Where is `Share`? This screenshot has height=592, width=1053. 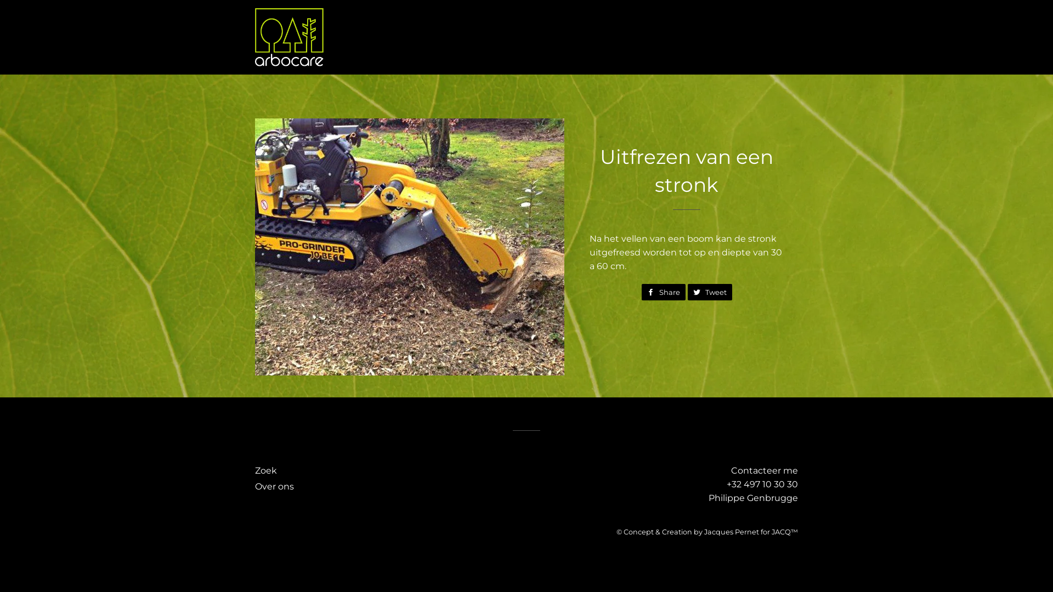 Share is located at coordinates (664, 292).